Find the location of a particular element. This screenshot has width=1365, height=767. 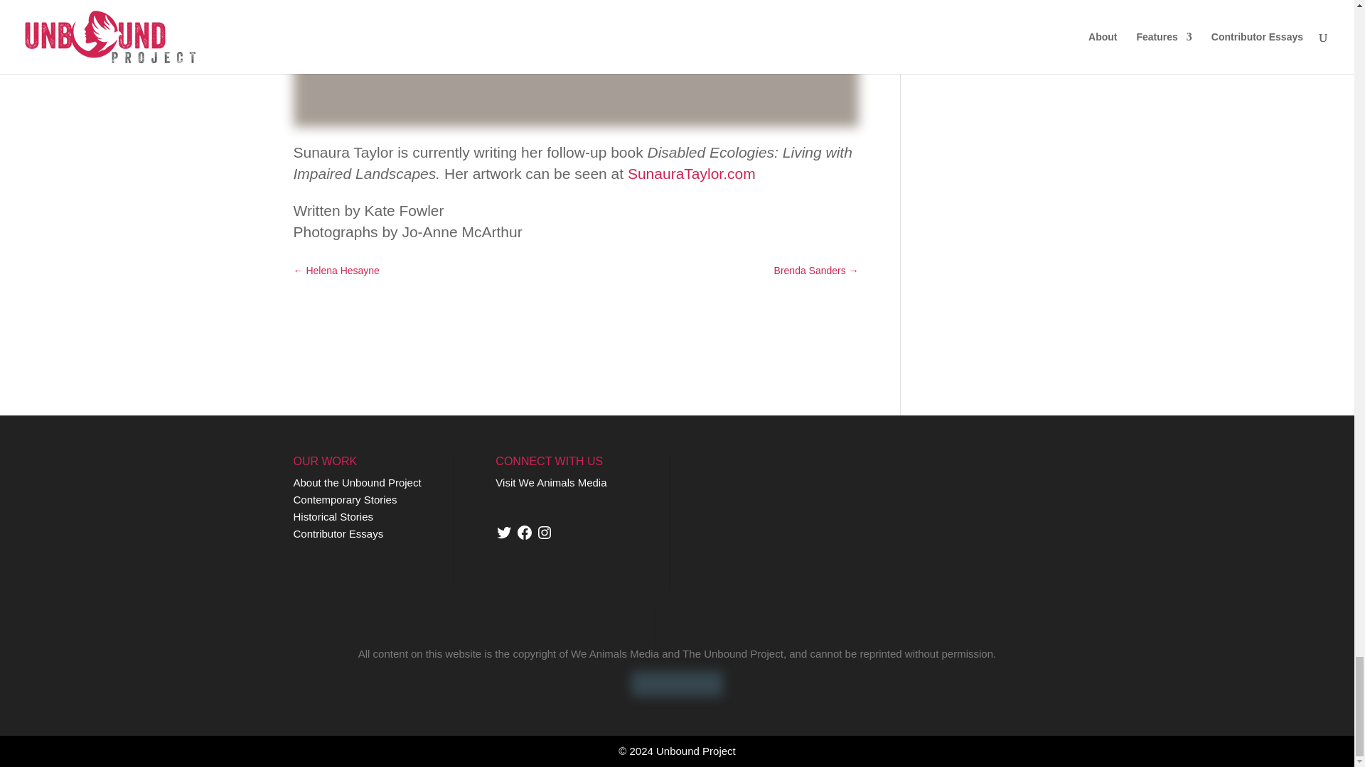

Contributor Essays is located at coordinates (338, 534).